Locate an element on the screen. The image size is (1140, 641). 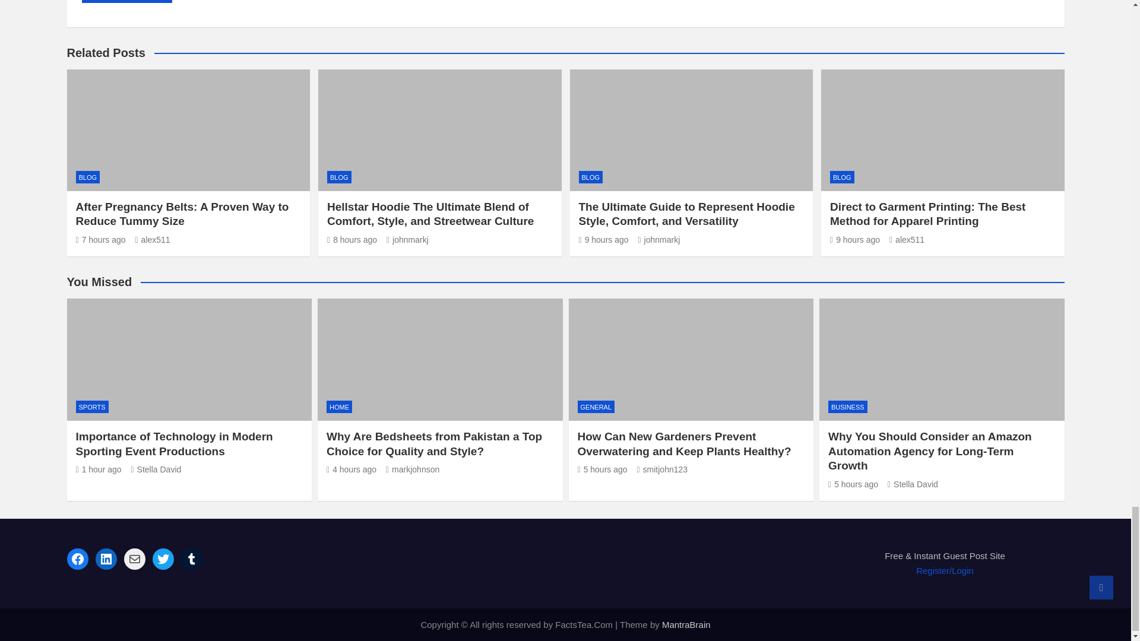
alex511 is located at coordinates (152, 240).